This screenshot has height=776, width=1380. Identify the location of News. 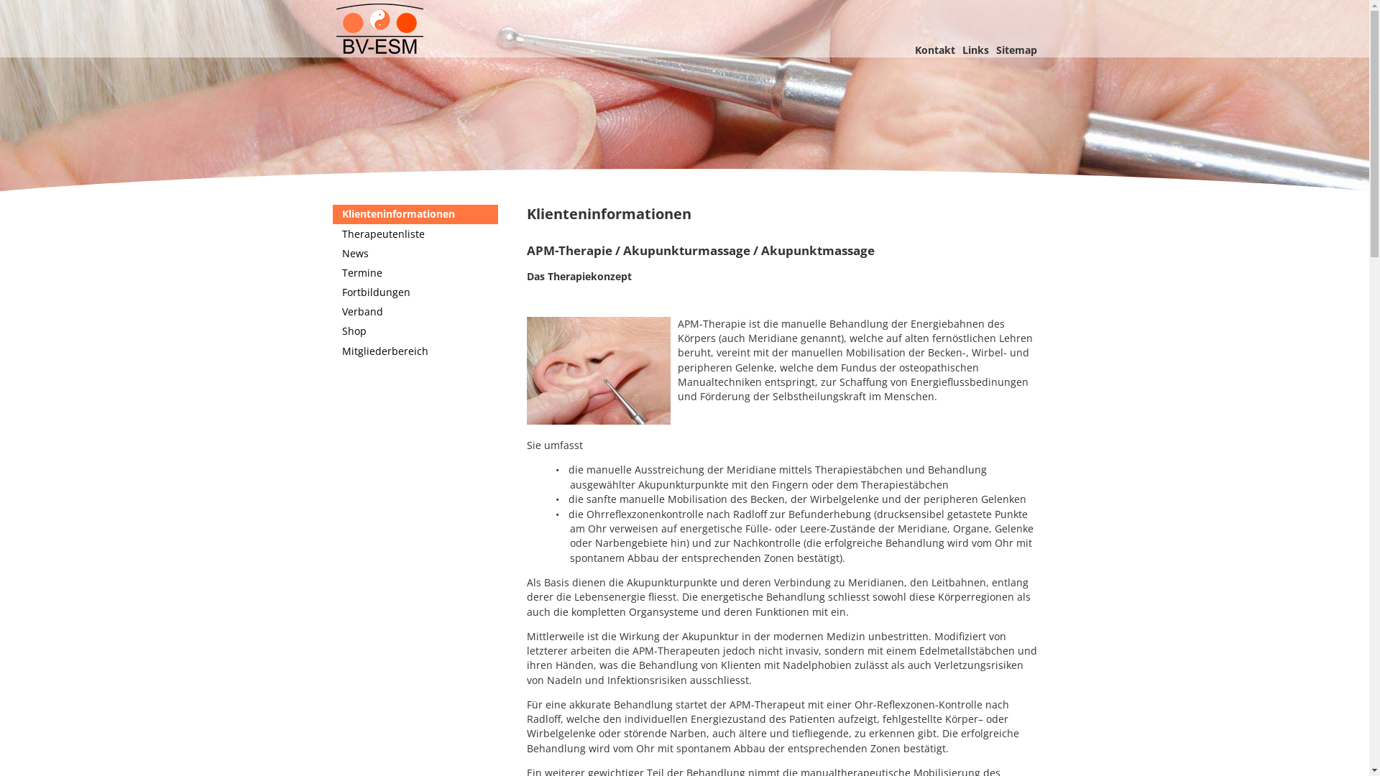
(415, 253).